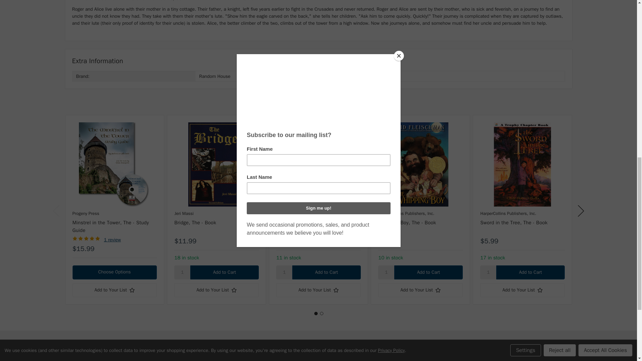 The width and height of the screenshot is (642, 361). I want to click on Add to Your List, so click(216, 290).